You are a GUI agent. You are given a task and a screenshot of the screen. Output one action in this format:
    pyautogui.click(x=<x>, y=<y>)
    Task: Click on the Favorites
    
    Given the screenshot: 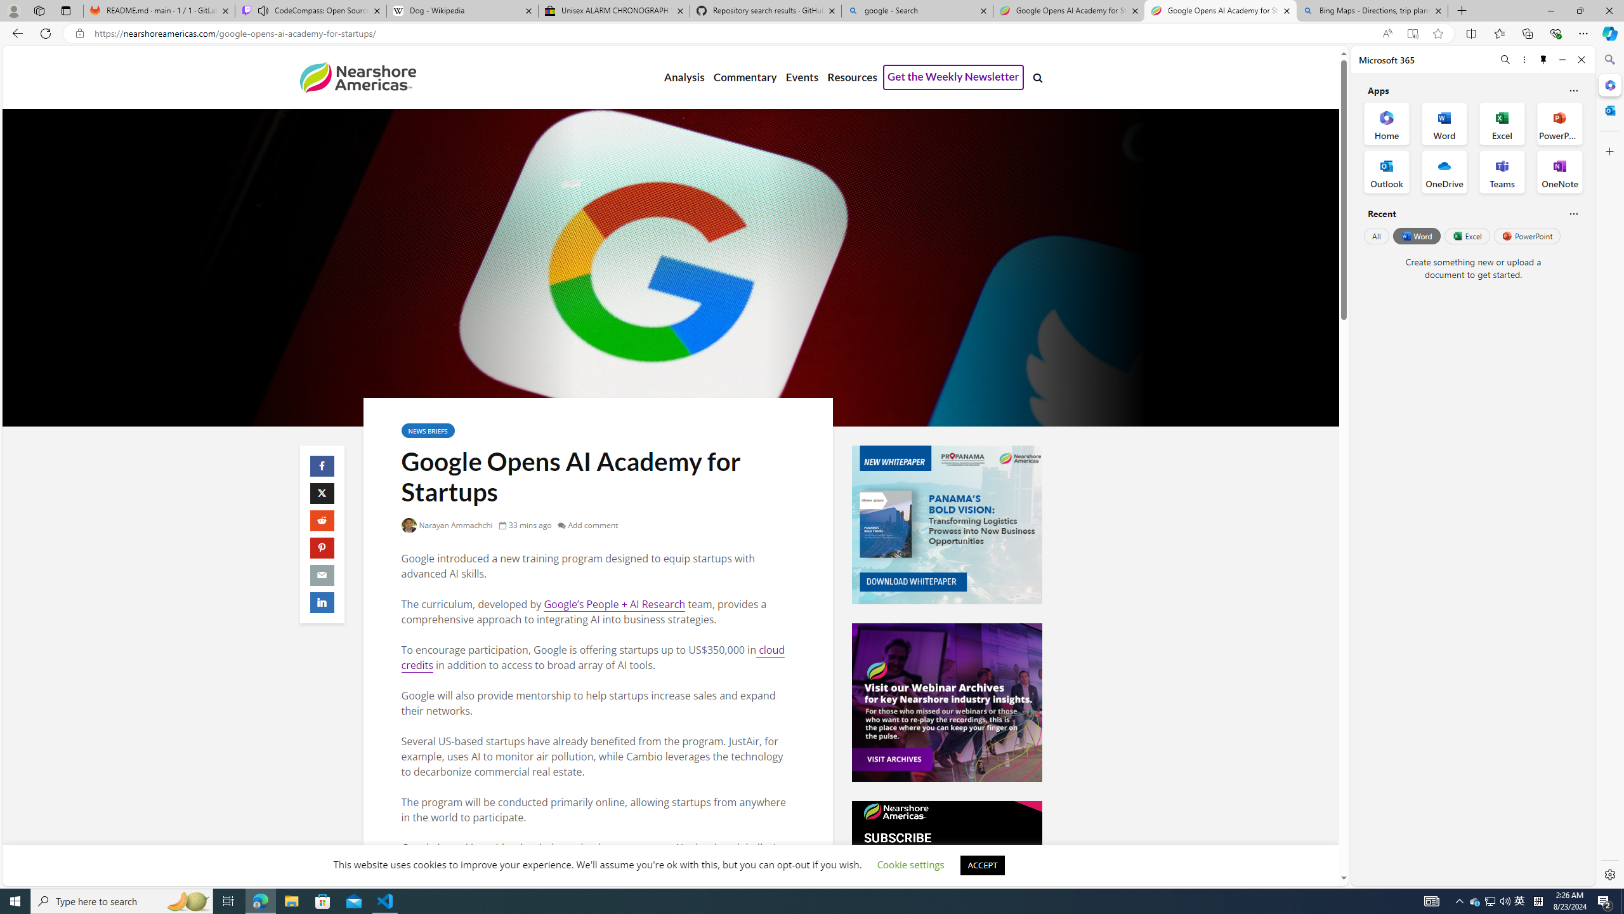 What is the action you would take?
    pyautogui.click(x=1500, y=33)
    